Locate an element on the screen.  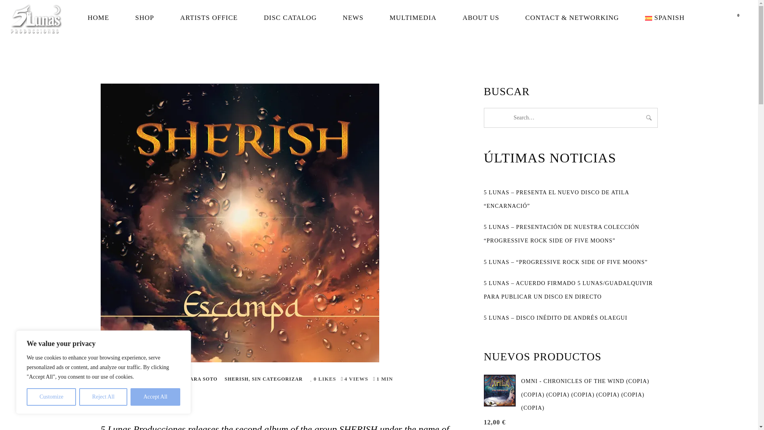
SHOP is located at coordinates (145, 18).